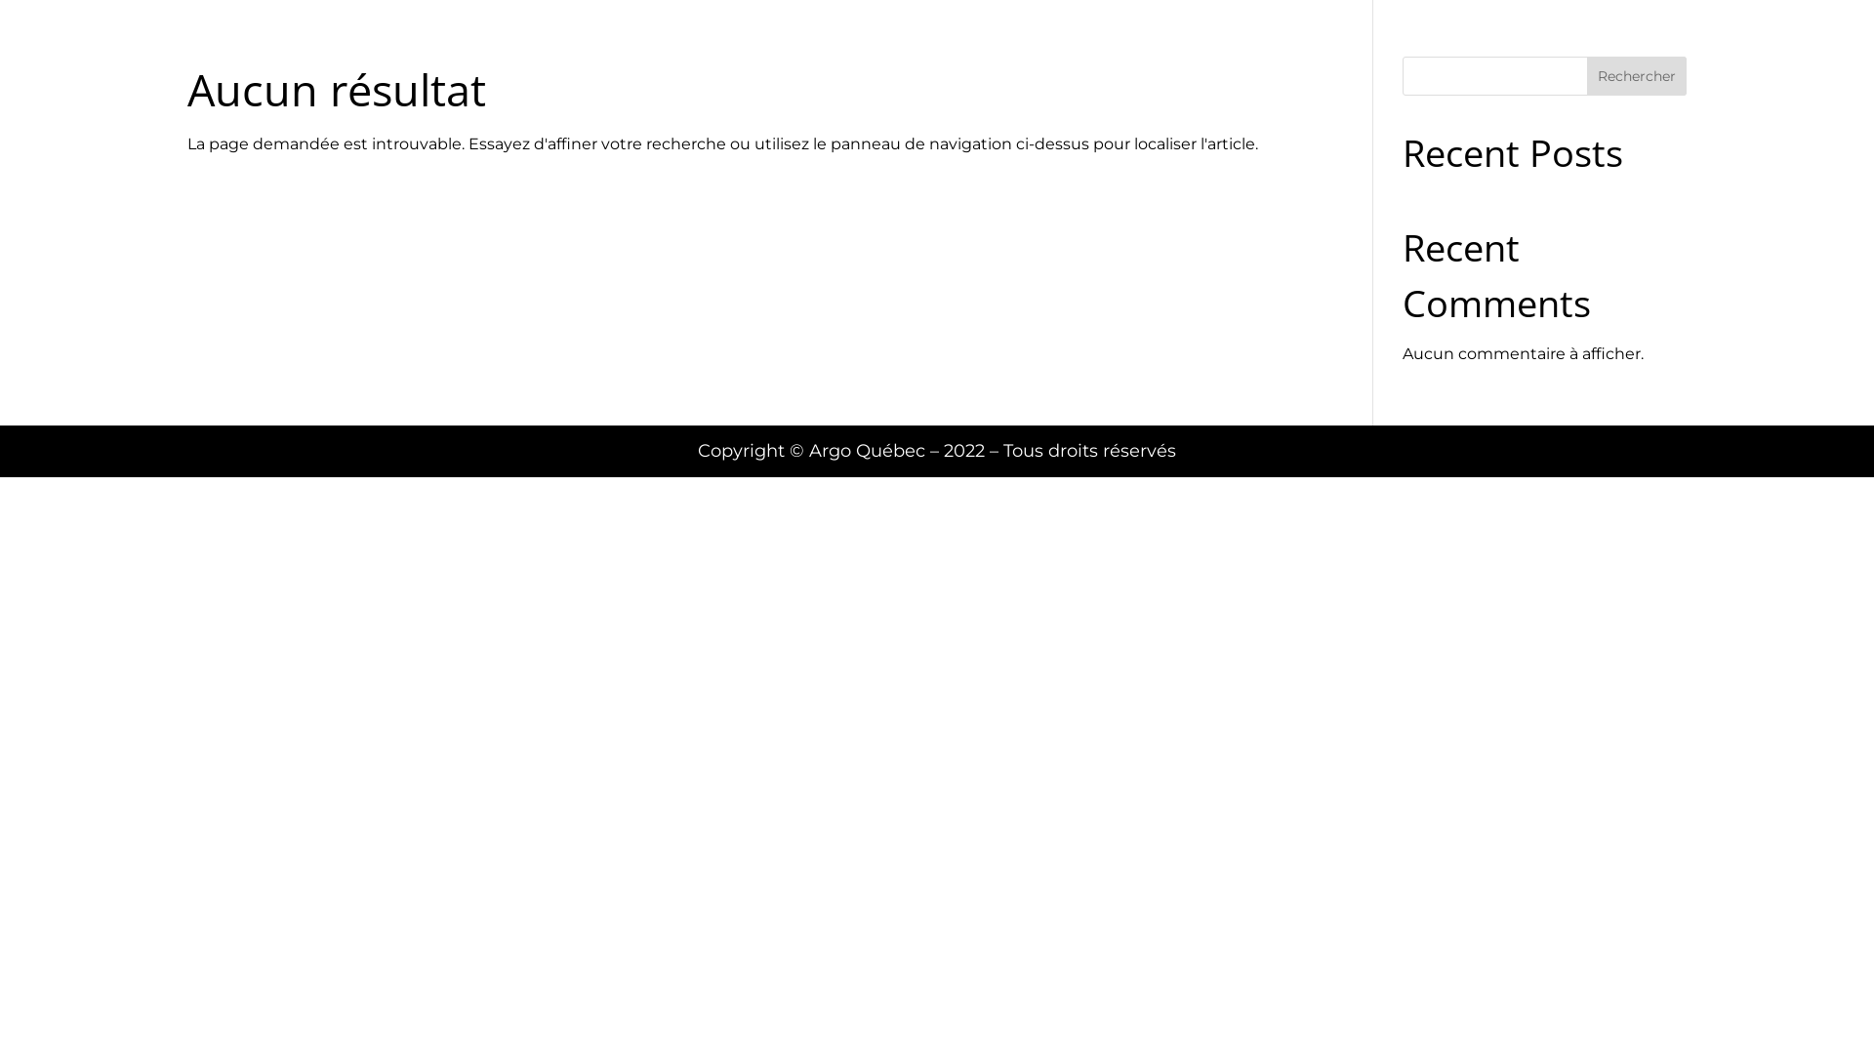 The image size is (1874, 1054). Describe the element at coordinates (1637, 76) in the screenshot. I see `Rechercher` at that location.